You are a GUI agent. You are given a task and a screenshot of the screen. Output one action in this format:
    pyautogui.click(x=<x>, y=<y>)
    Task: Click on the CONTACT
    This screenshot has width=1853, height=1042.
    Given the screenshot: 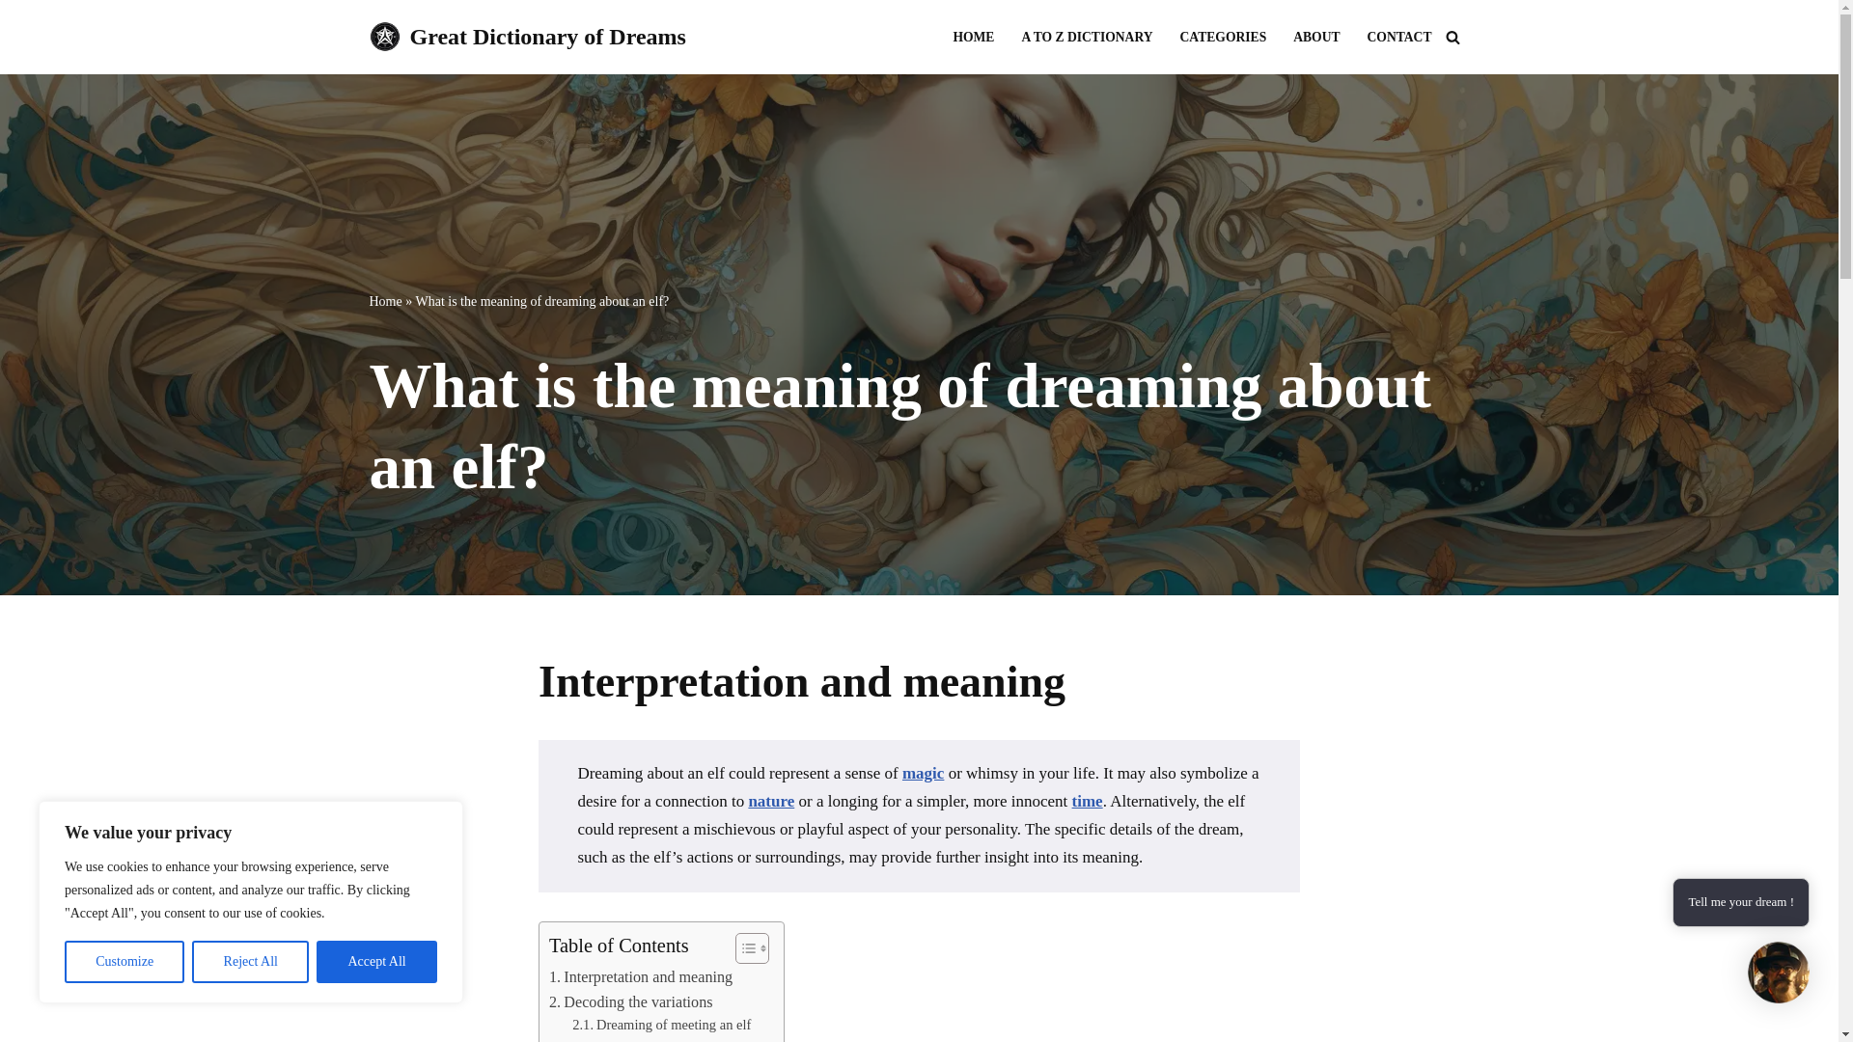 What is the action you would take?
    pyautogui.click(x=1399, y=37)
    